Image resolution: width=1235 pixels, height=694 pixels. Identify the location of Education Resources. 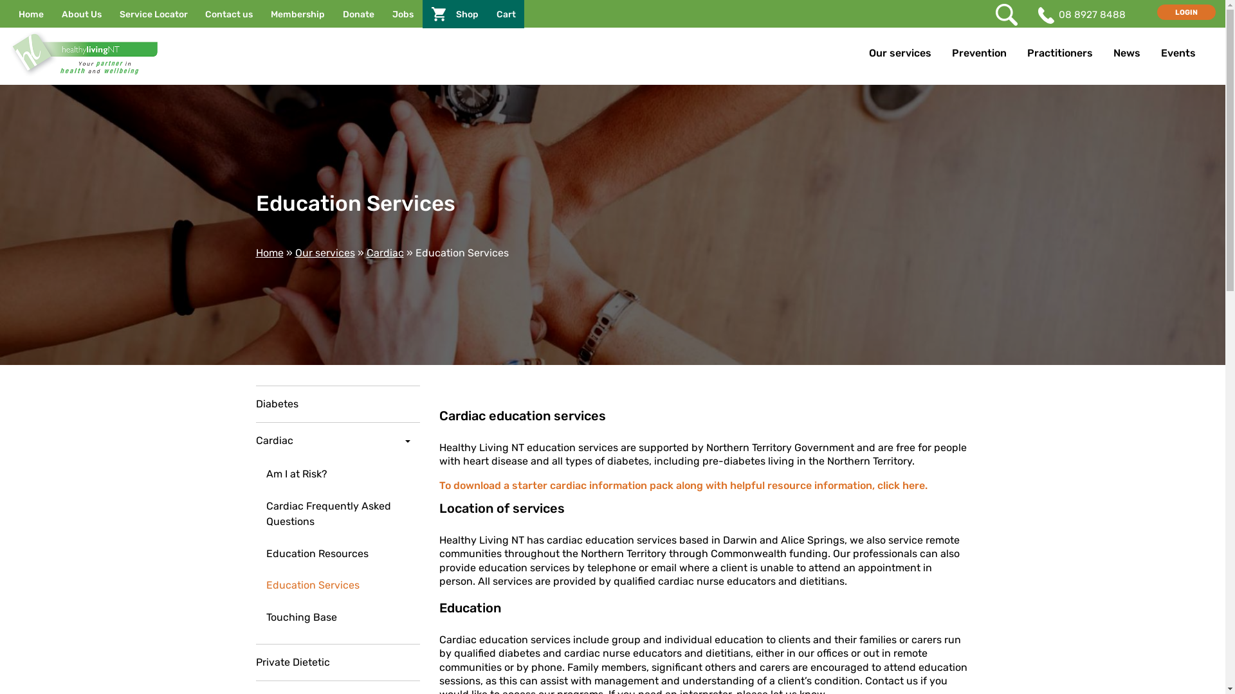
(338, 554).